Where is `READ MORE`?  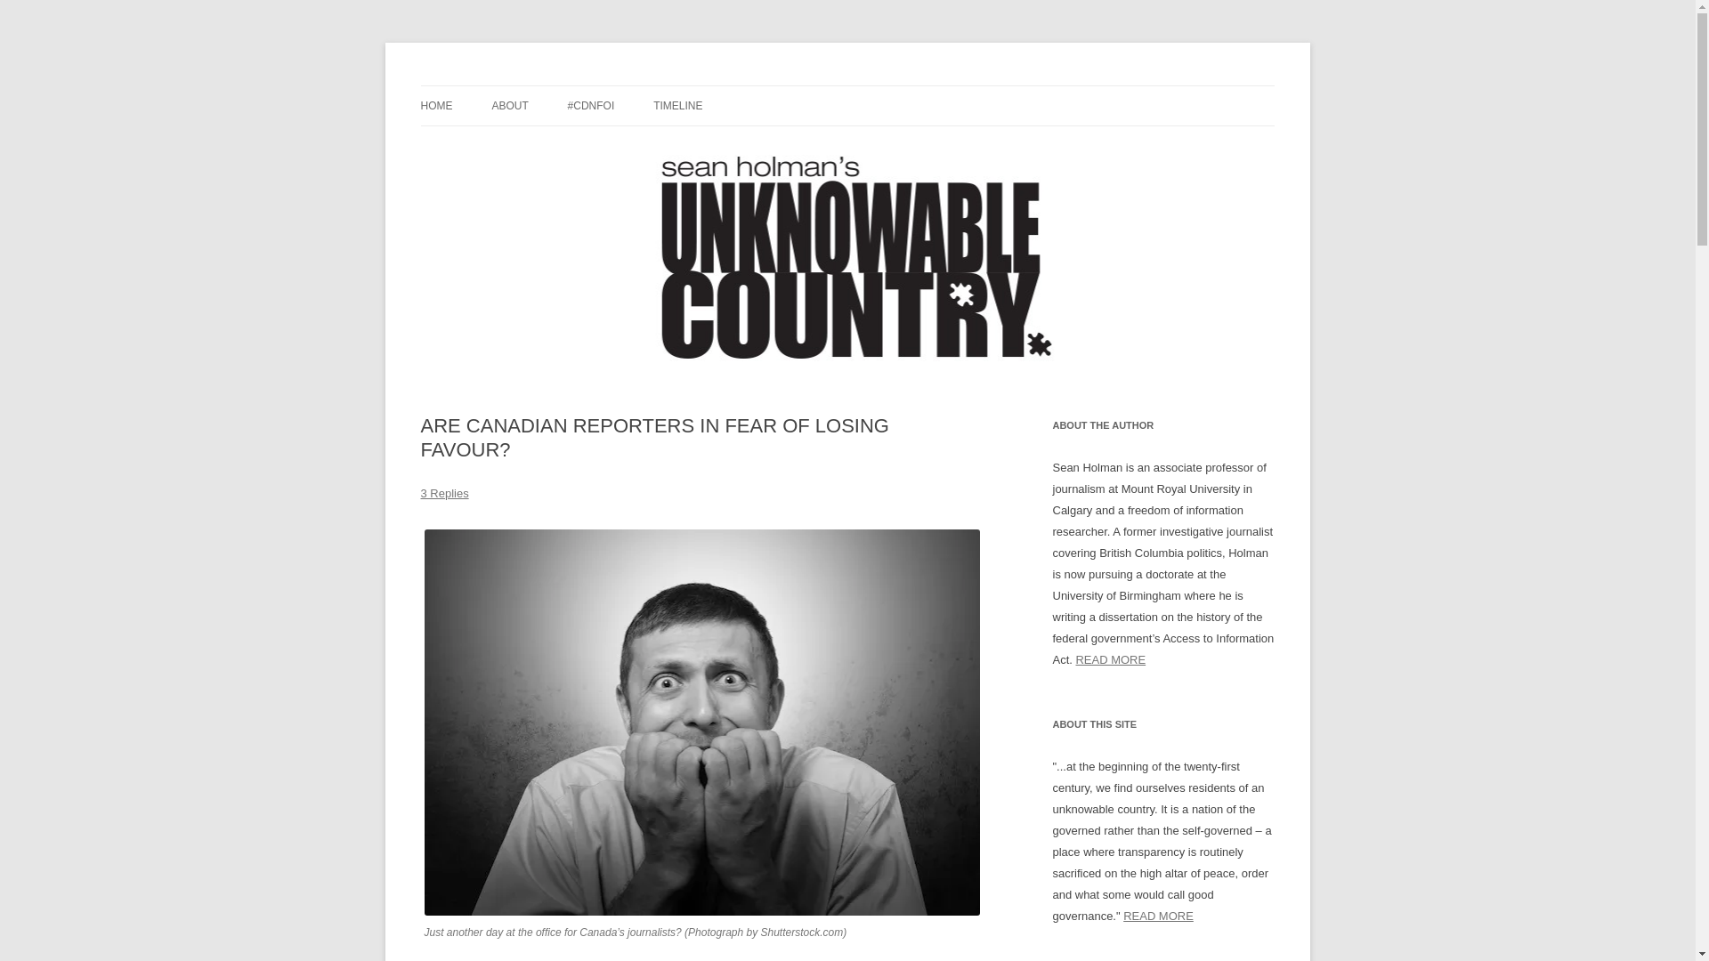
READ MORE is located at coordinates (1157, 915).